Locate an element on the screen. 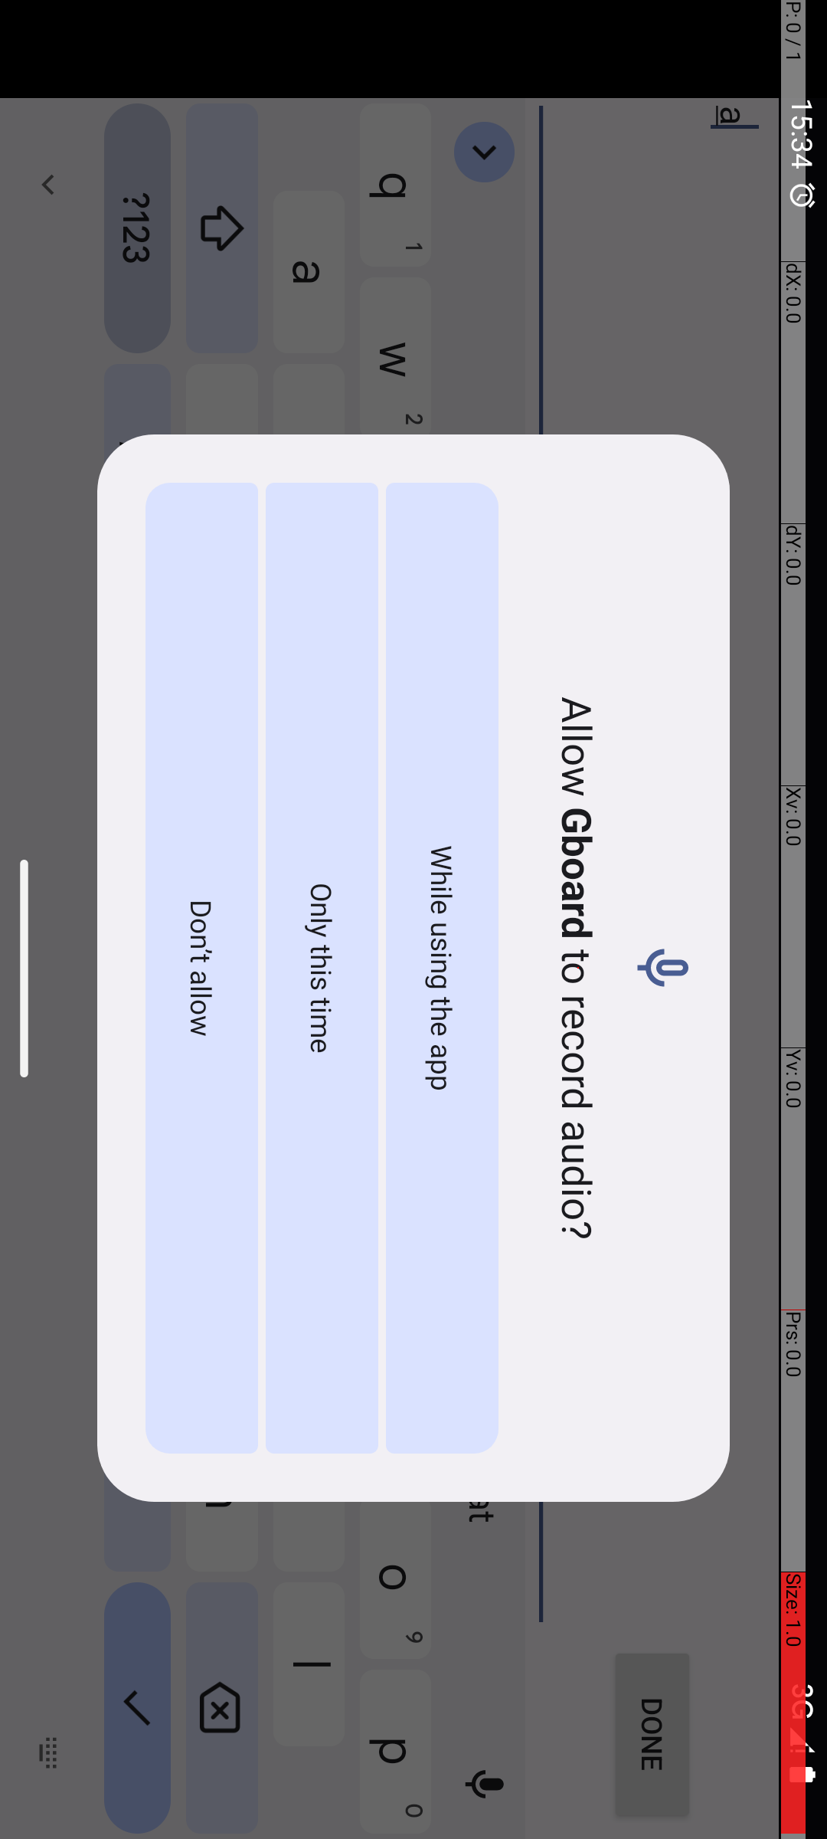 Image resolution: width=827 pixels, height=1839 pixels. Allow Gboard to record audio? is located at coordinates (968, 250).